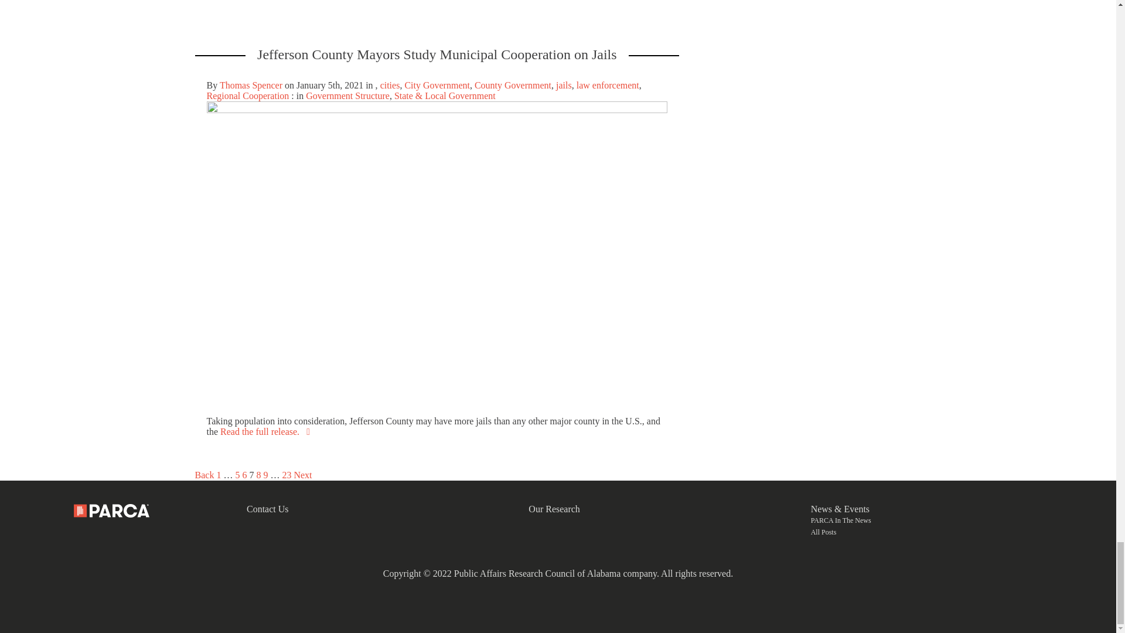 The image size is (1125, 633). I want to click on Public Affairs Research Council of Alabama, so click(111, 511).